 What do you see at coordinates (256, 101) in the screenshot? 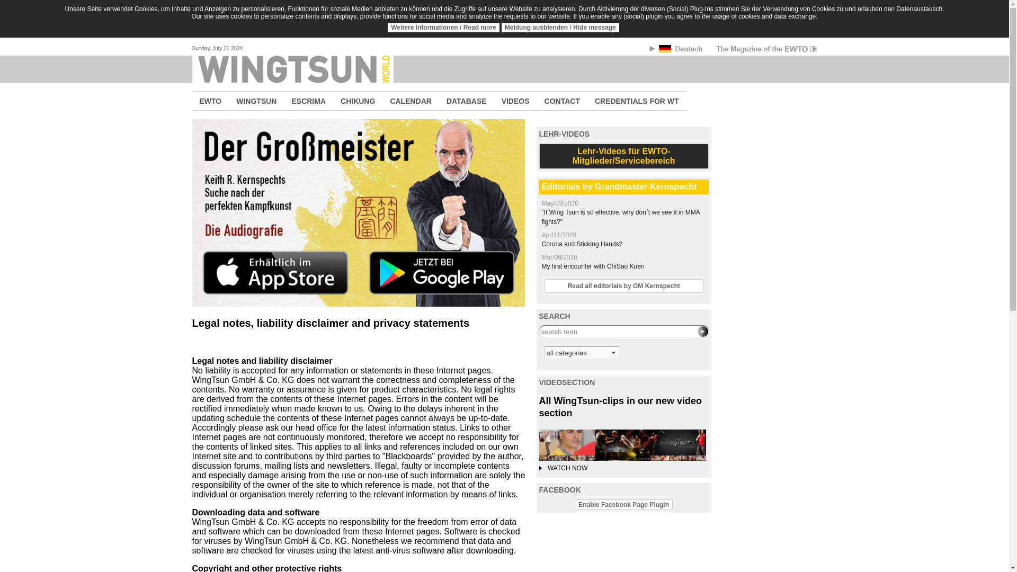
I see `WINGTSUN` at bounding box center [256, 101].